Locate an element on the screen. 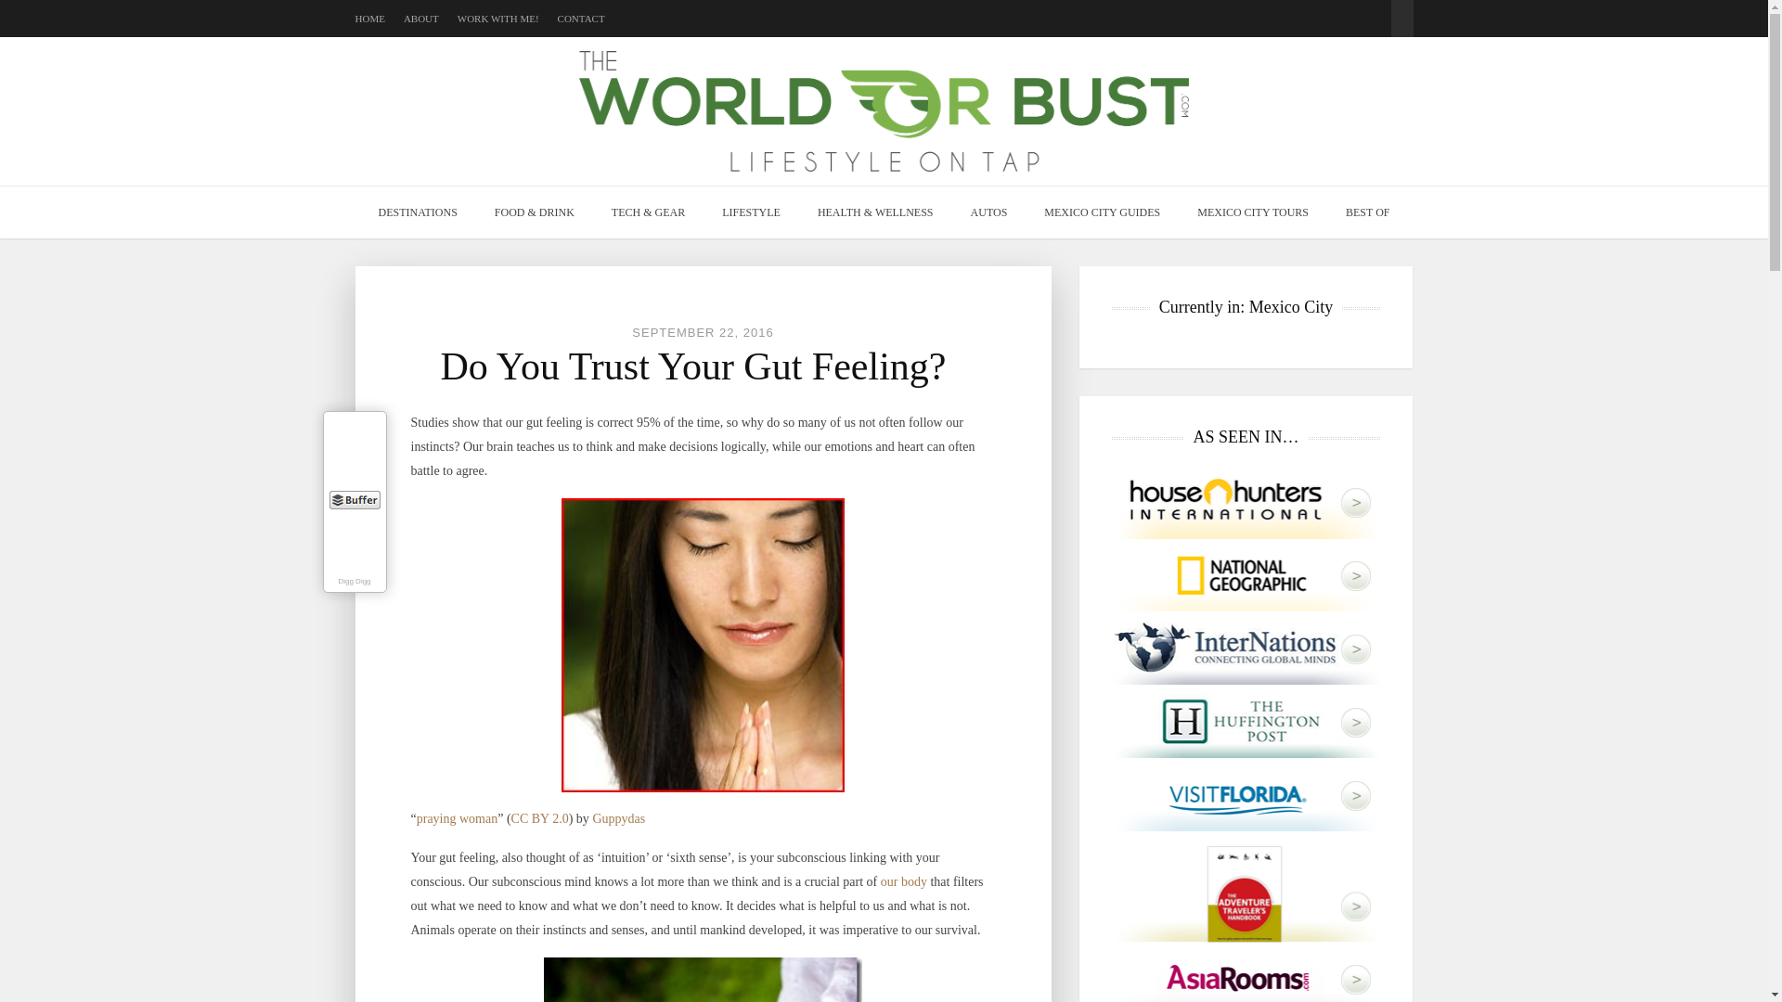 The height and width of the screenshot is (1002, 1782). praying woman is located at coordinates (457, 818).